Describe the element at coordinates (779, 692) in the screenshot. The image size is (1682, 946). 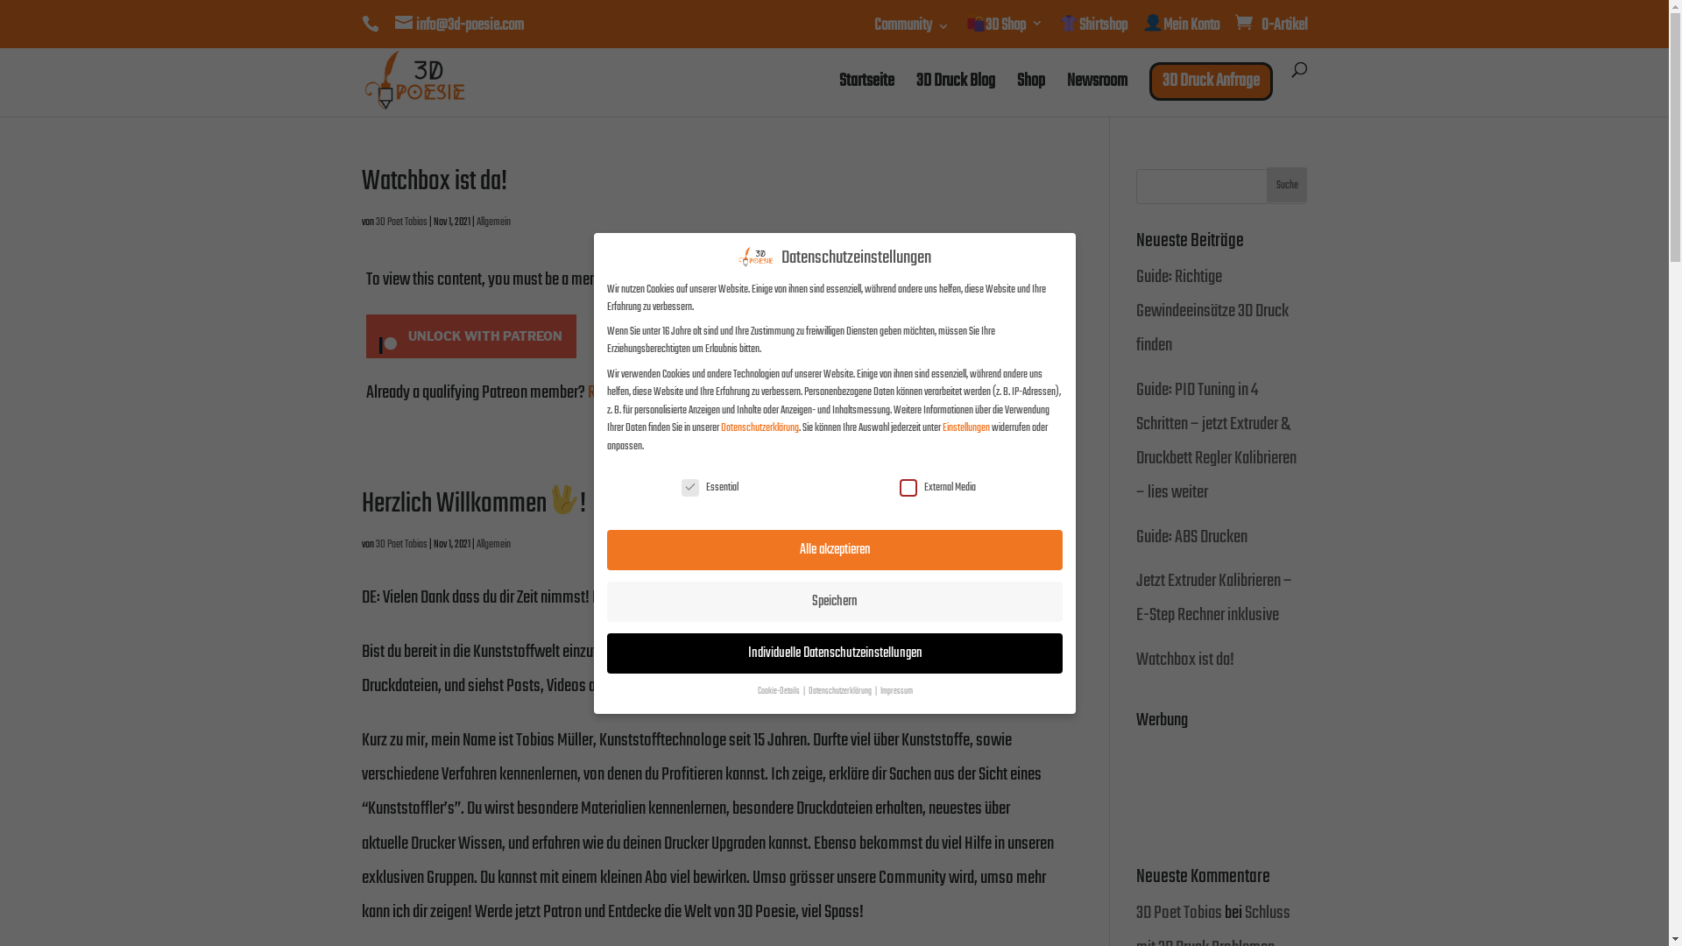
I see `Cookie-Details` at that location.